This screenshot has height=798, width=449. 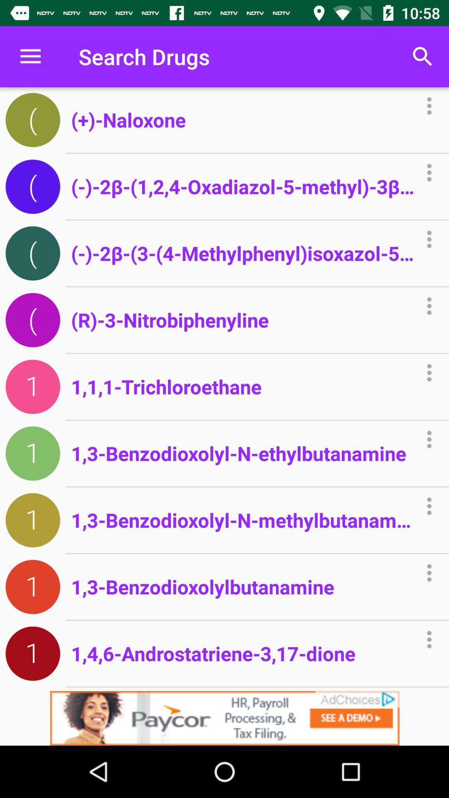 What do you see at coordinates (33, 187) in the screenshot?
I see `select the top second block under the search bar` at bounding box center [33, 187].